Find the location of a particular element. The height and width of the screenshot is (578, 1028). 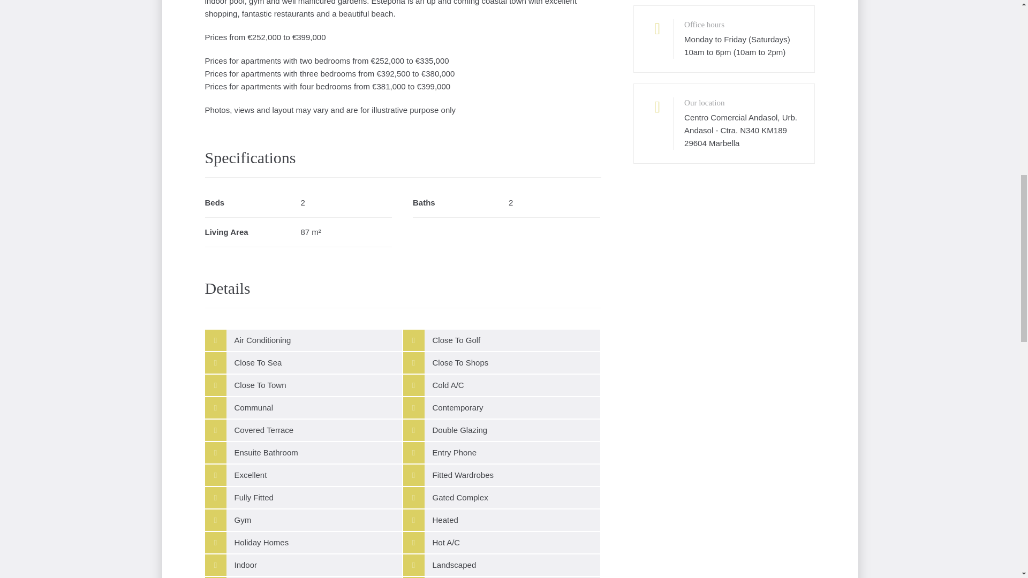

Close To Sea is located at coordinates (303, 362).